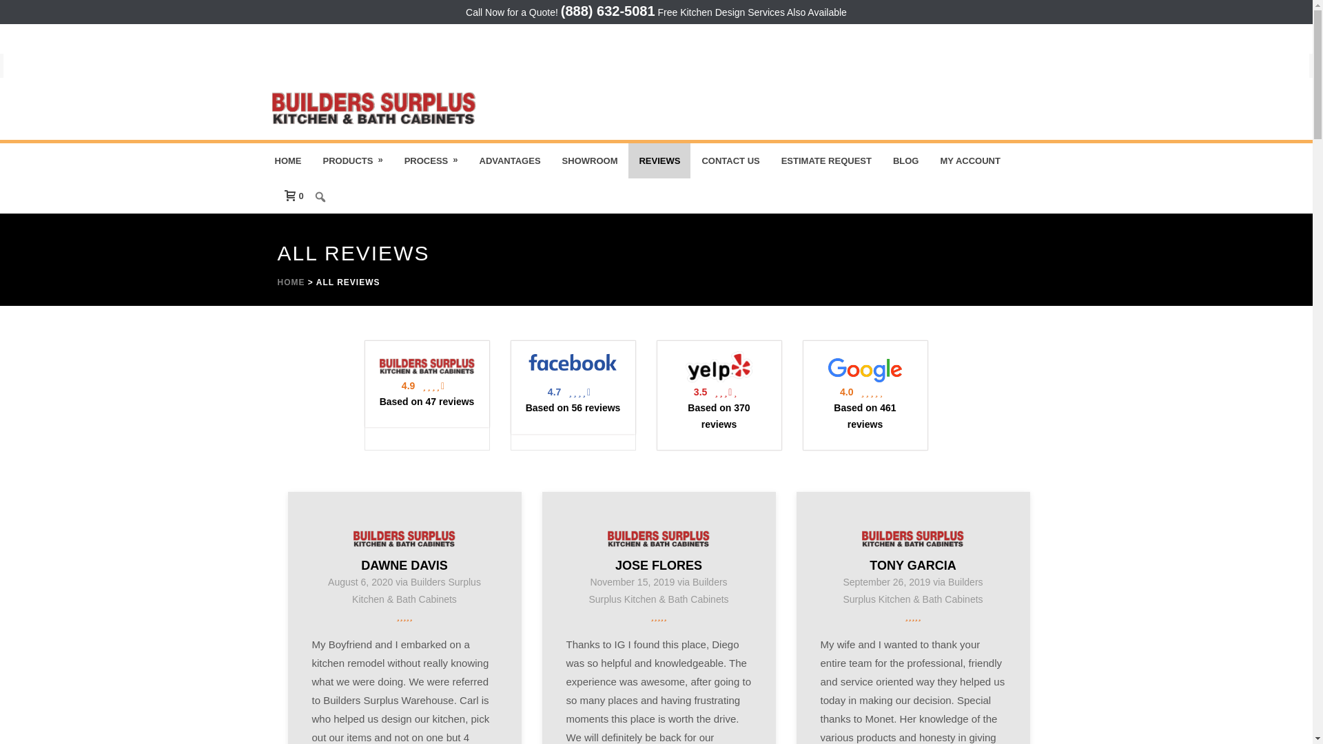 This screenshot has width=1323, height=744. What do you see at coordinates (970, 161) in the screenshot?
I see `MY ACCOUNT` at bounding box center [970, 161].